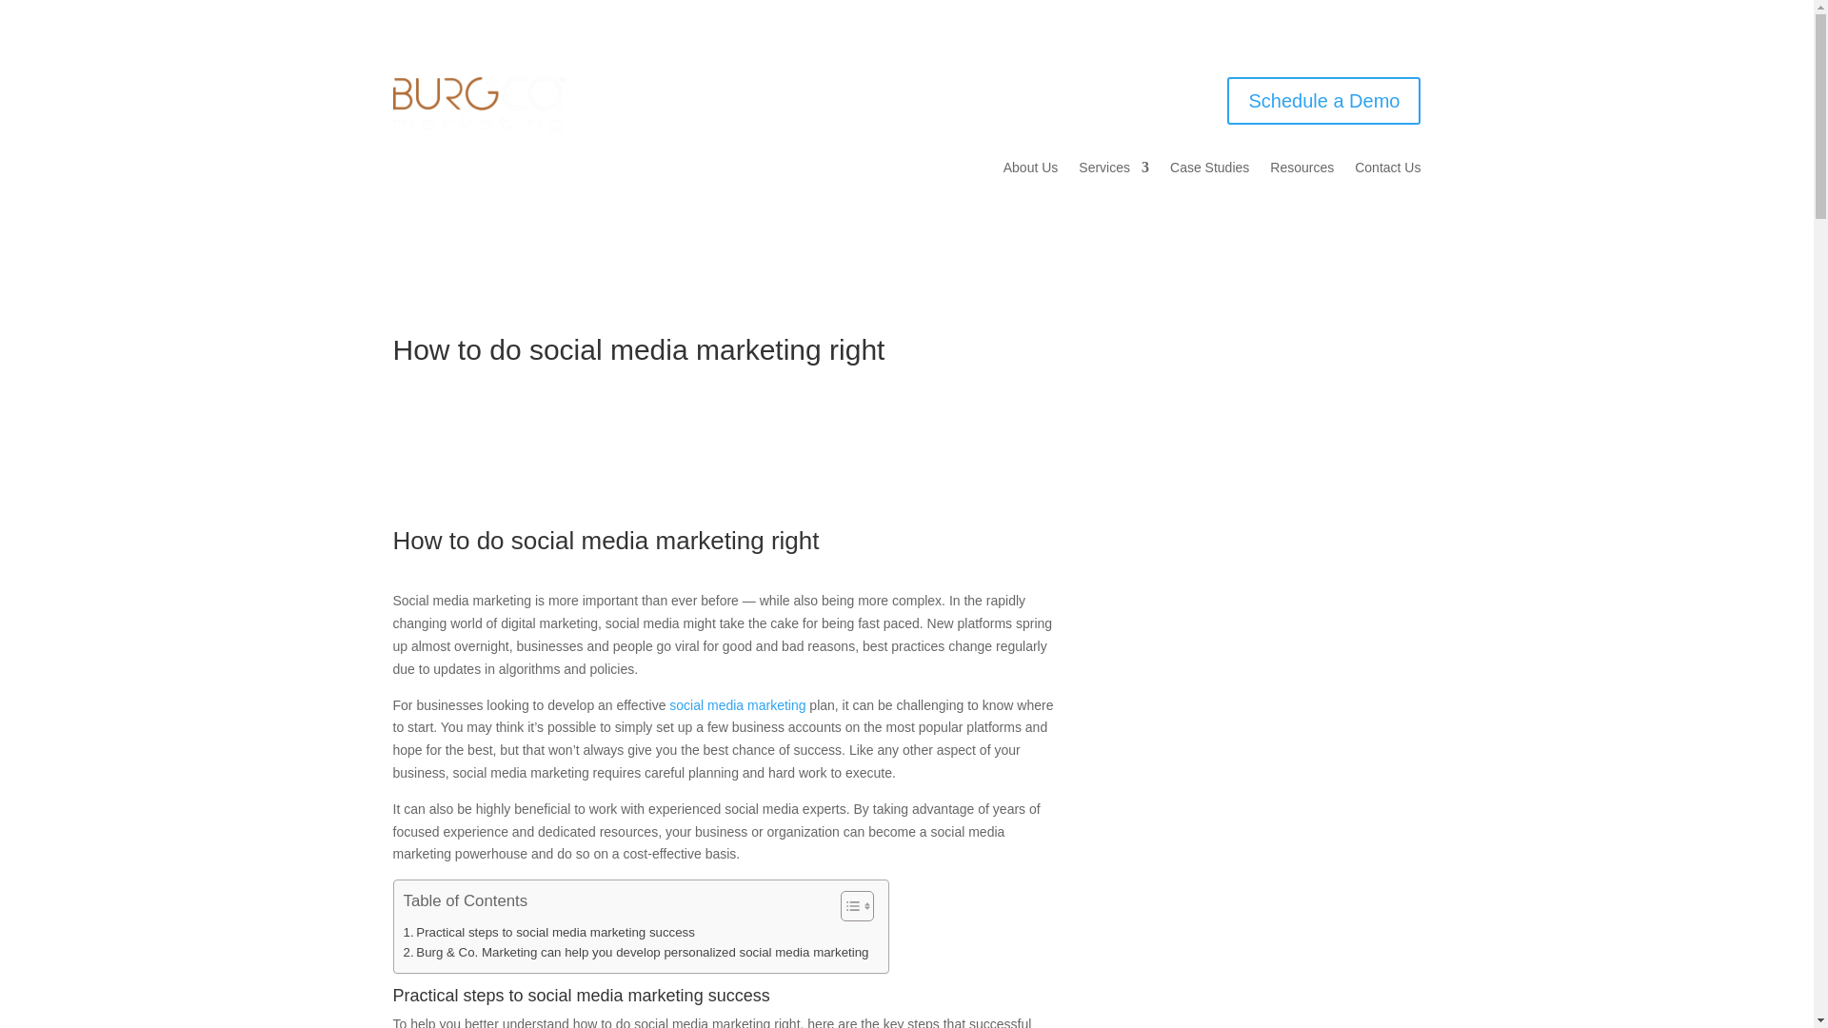  What do you see at coordinates (1386, 171) in the screenshot?
I see `Contact Us` at bounding box center [1386, 171].